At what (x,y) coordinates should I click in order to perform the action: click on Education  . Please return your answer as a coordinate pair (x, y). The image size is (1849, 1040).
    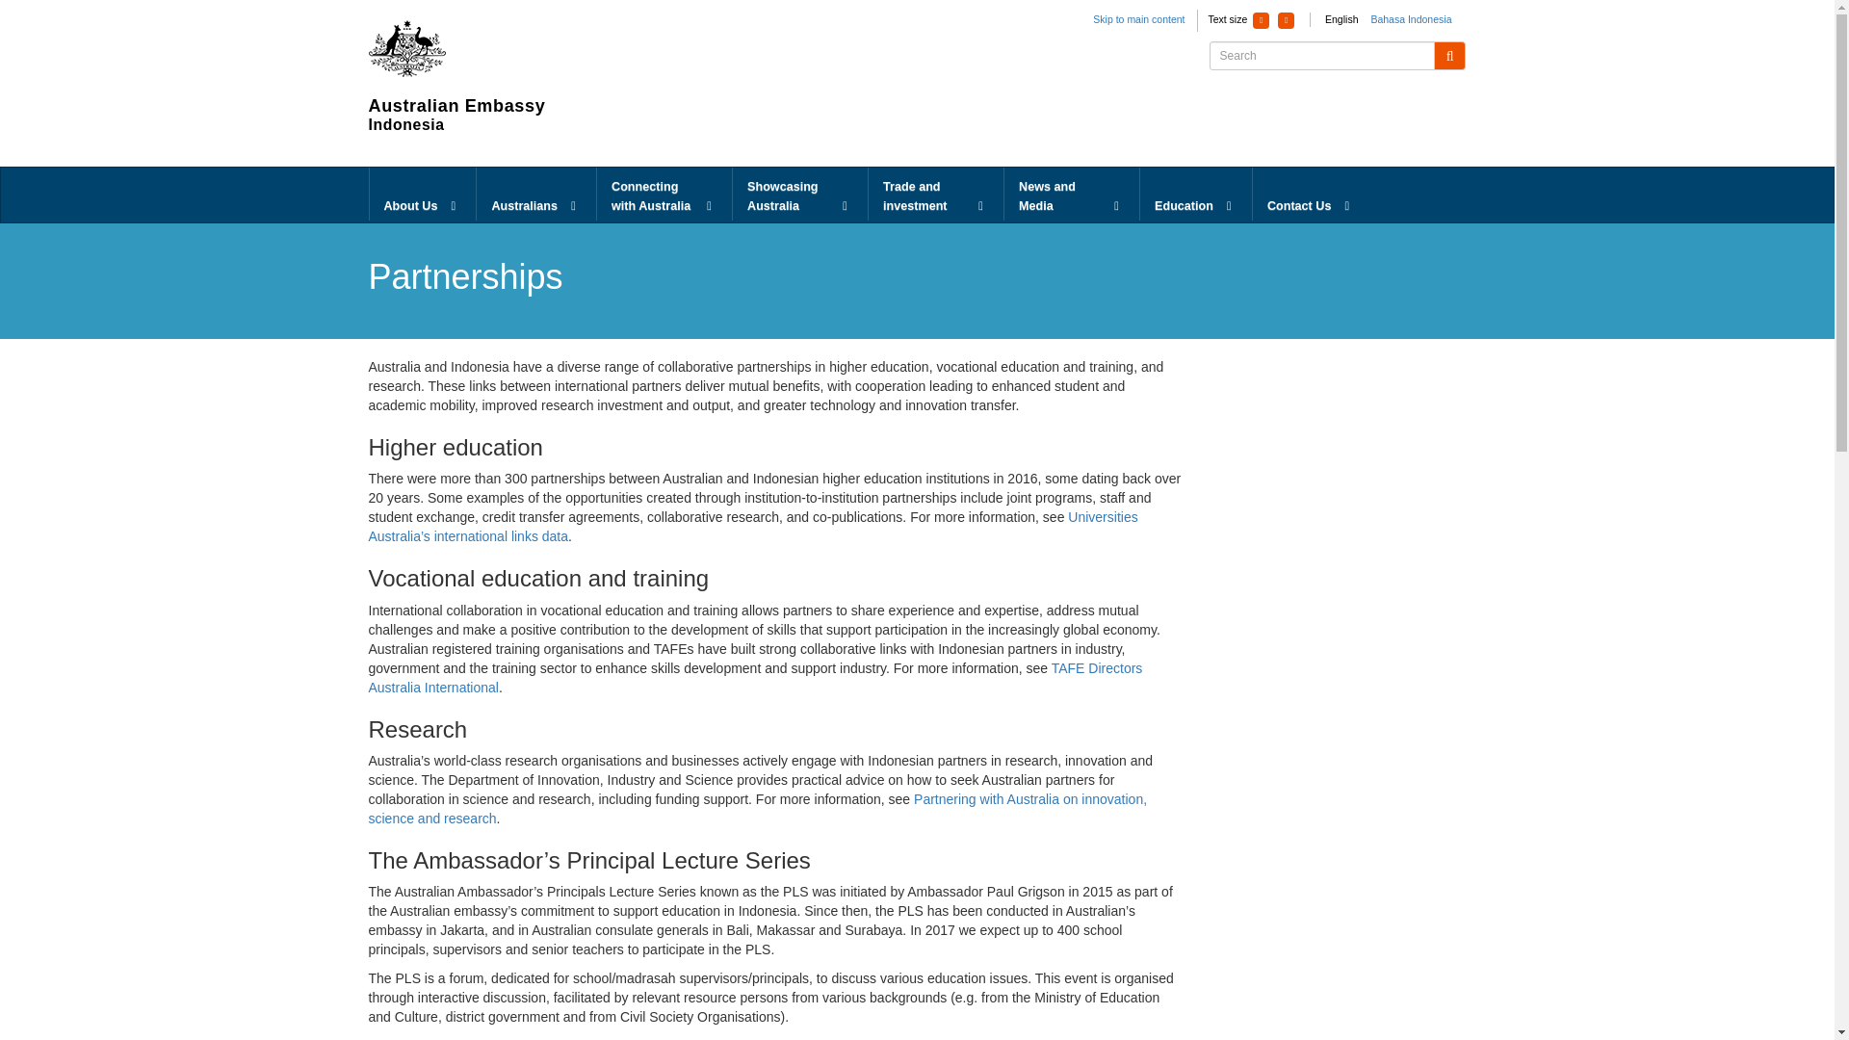
    Looking at the image, I should click on (1196, 195).